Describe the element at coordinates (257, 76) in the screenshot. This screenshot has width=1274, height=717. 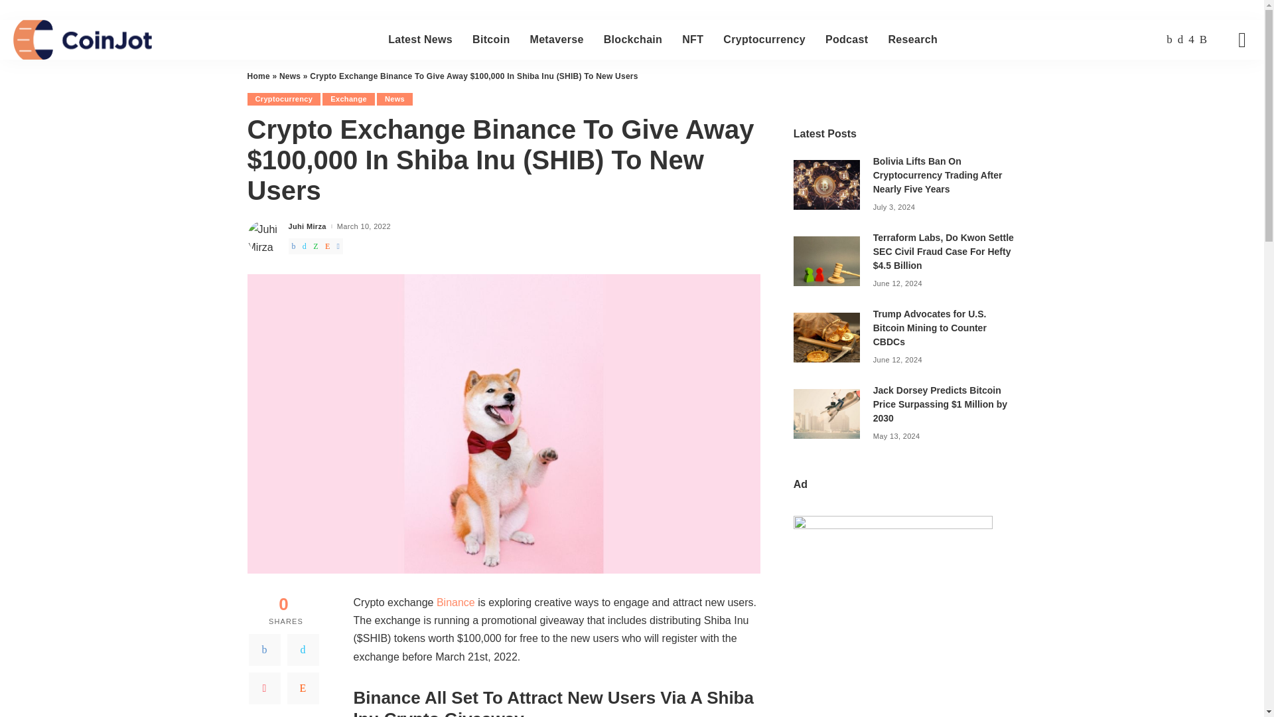
I see `Home` at that location.